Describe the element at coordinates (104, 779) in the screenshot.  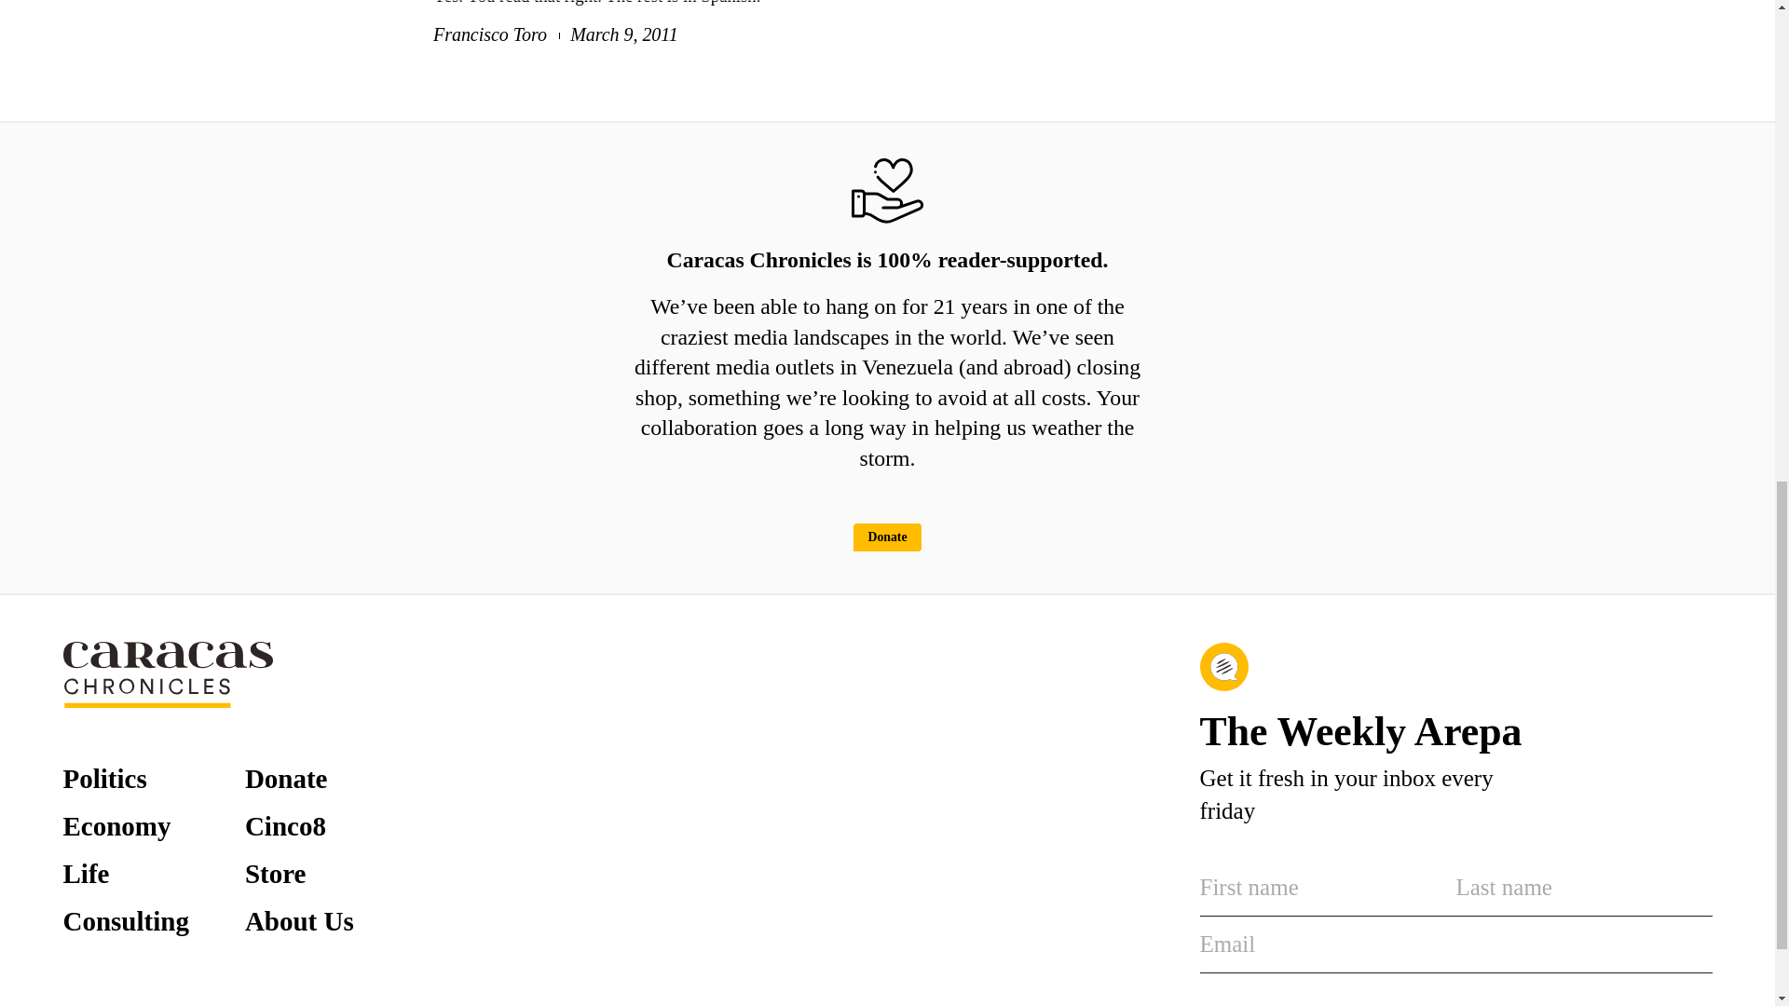
I see `Politics` at that location.